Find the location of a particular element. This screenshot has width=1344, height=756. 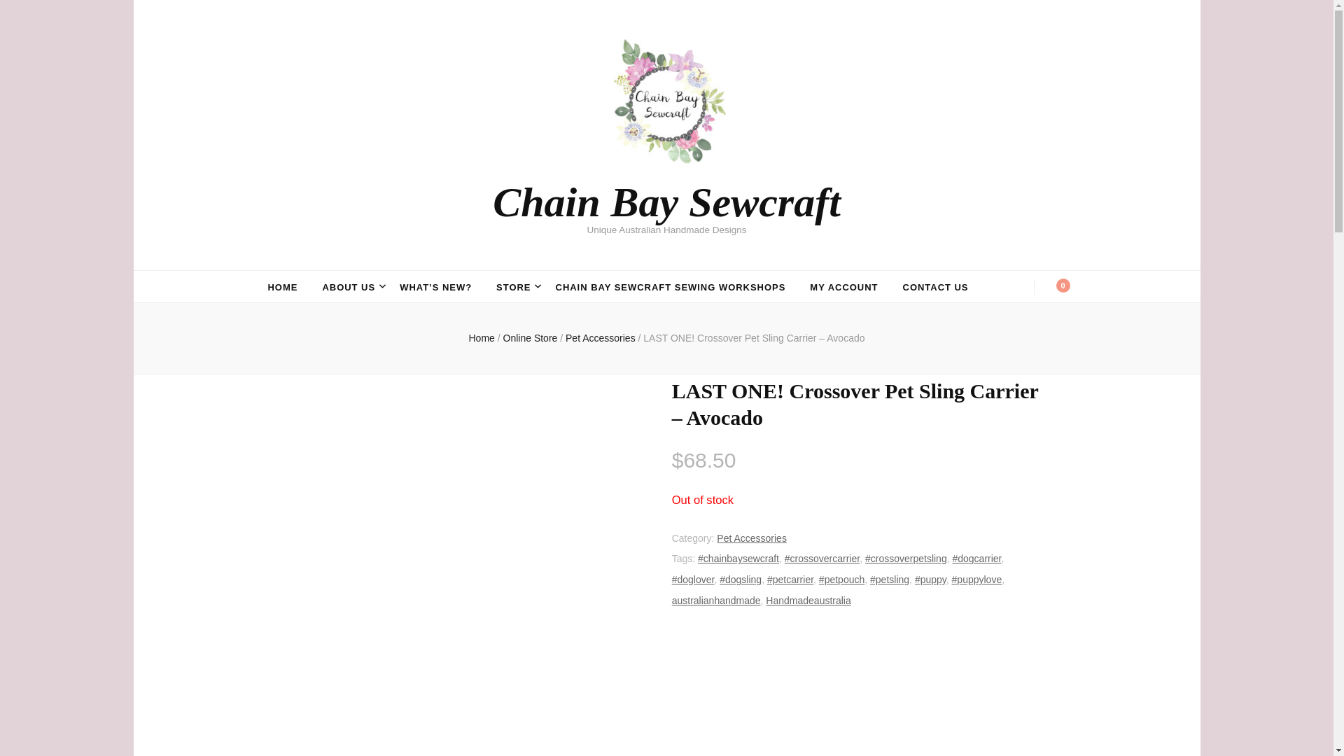

Pet Accessories is located at coordinates (751, 538).